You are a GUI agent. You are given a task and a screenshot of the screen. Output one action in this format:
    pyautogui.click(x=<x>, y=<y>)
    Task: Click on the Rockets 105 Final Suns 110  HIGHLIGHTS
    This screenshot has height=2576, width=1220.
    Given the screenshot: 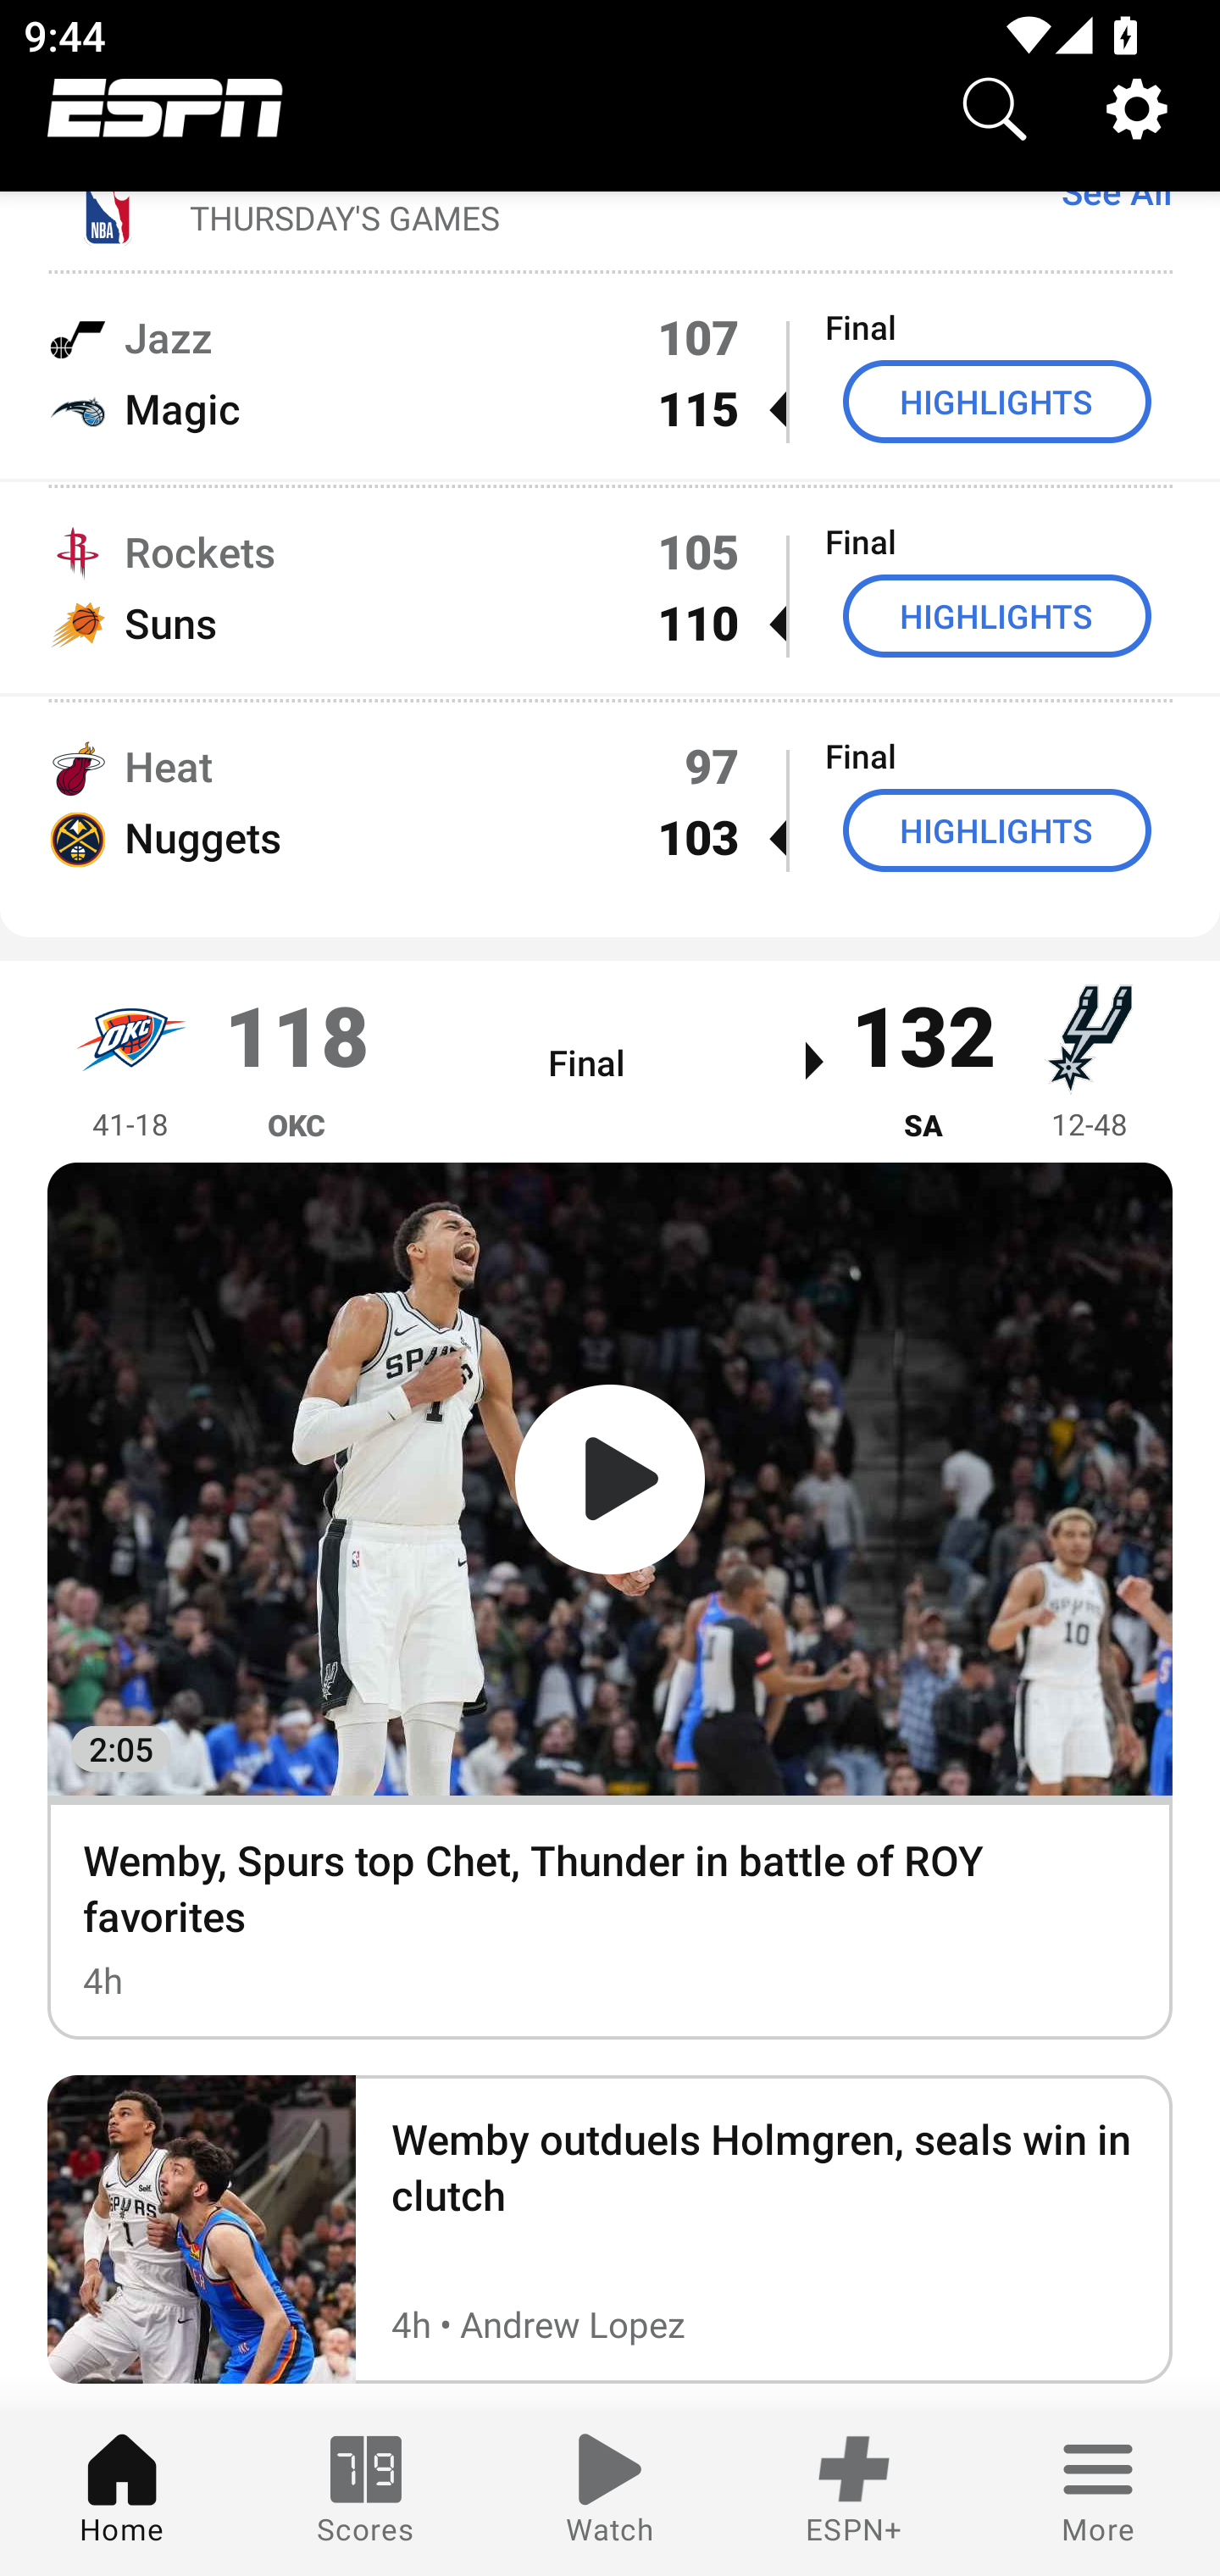 What is the action you would take?
    pyautogui.click(x=610, y=586)
    